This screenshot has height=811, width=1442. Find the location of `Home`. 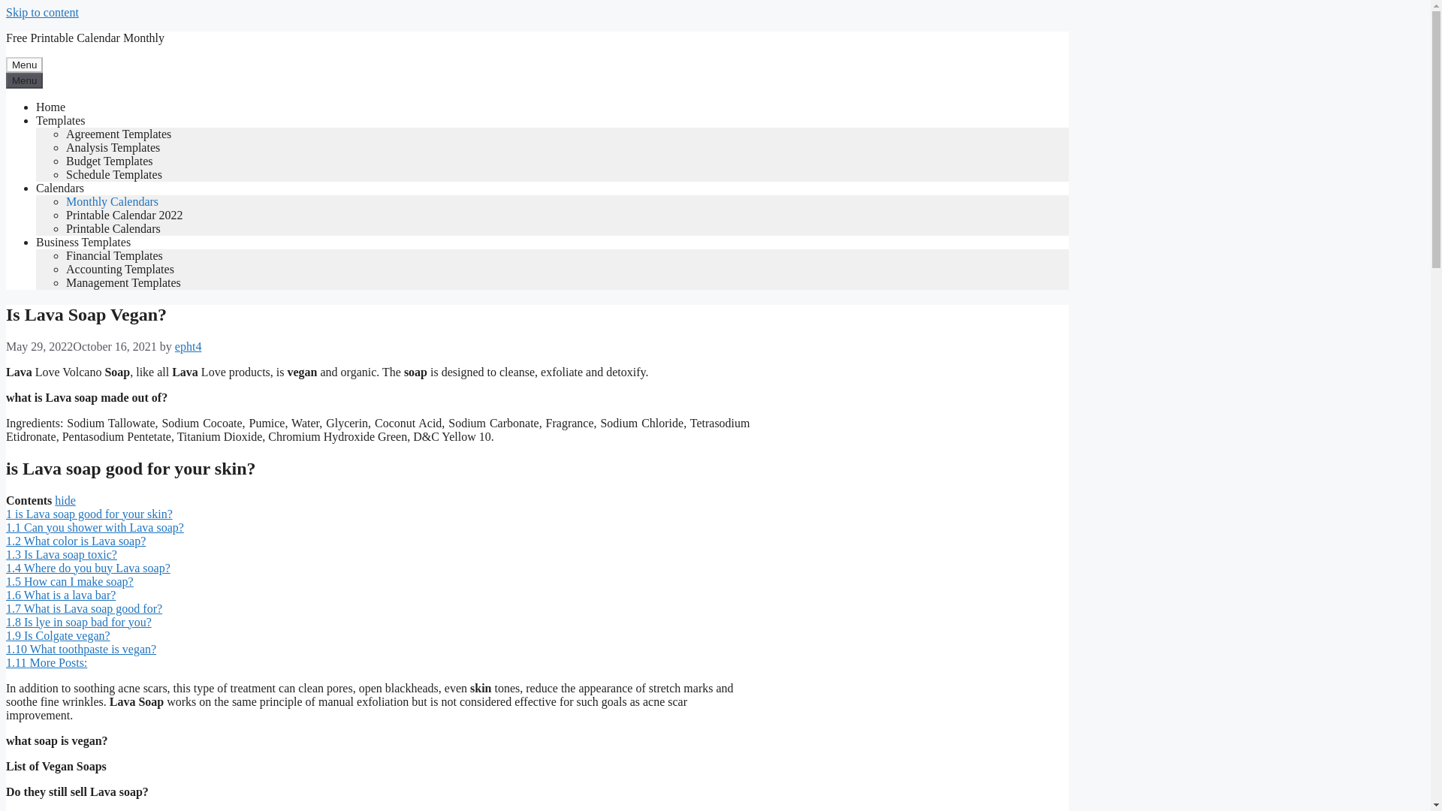

Home is located at coordinates (50, 107).